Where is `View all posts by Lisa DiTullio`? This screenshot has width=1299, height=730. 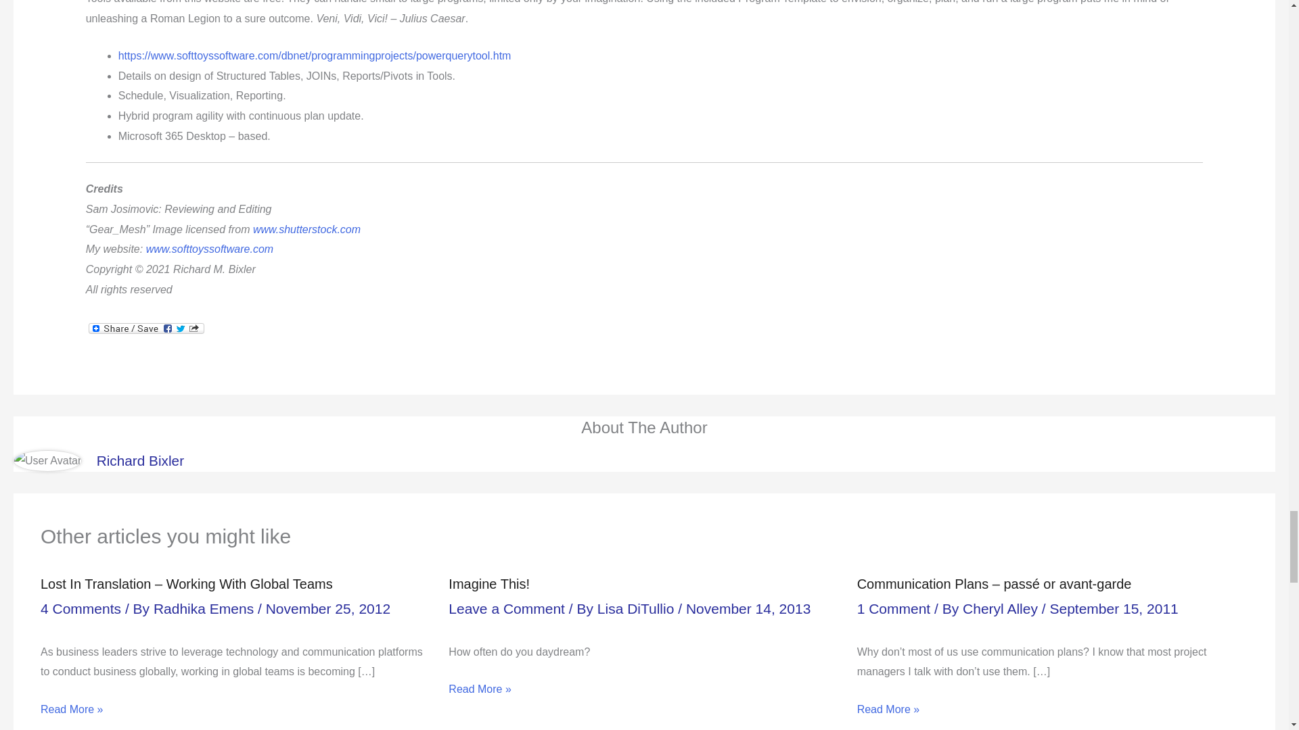 View all posts by Lisa DiTullio is located at coordinates (637, 608).